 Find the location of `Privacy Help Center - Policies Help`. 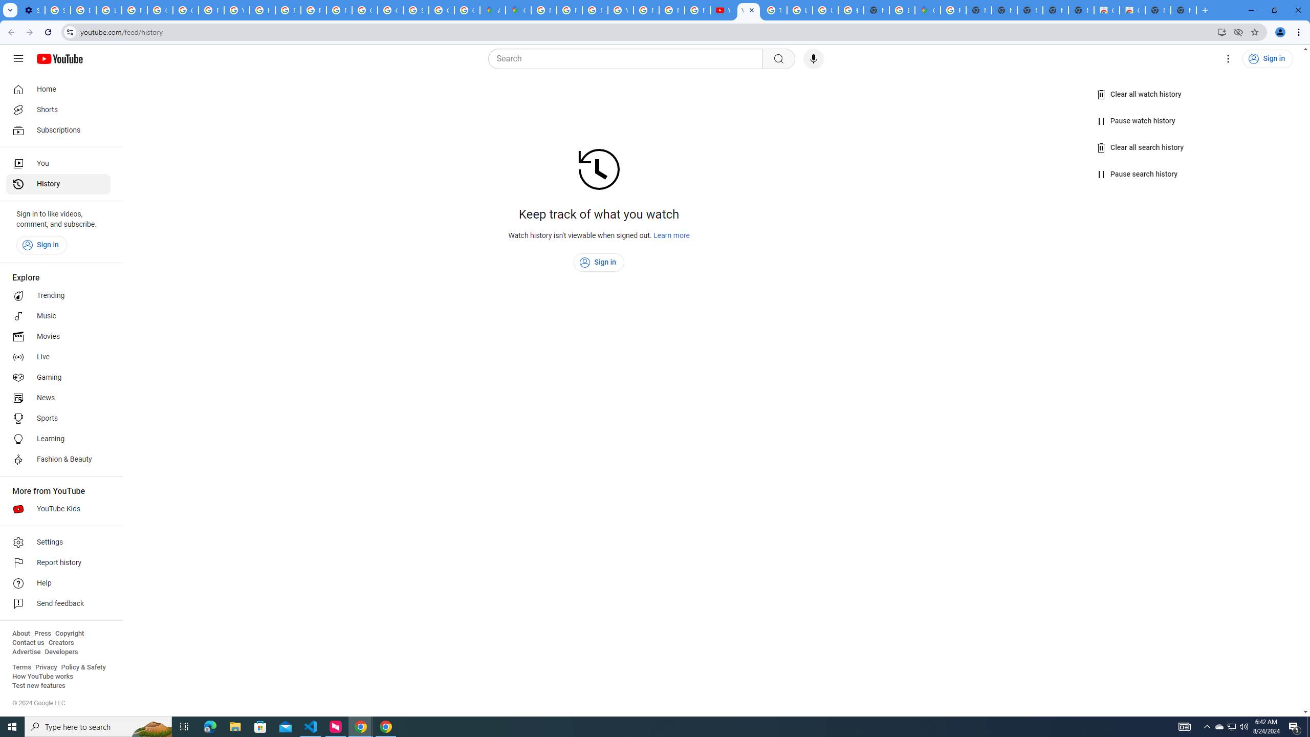

Privacy Help Center - Policies Help is located at coordinates (595, 10).